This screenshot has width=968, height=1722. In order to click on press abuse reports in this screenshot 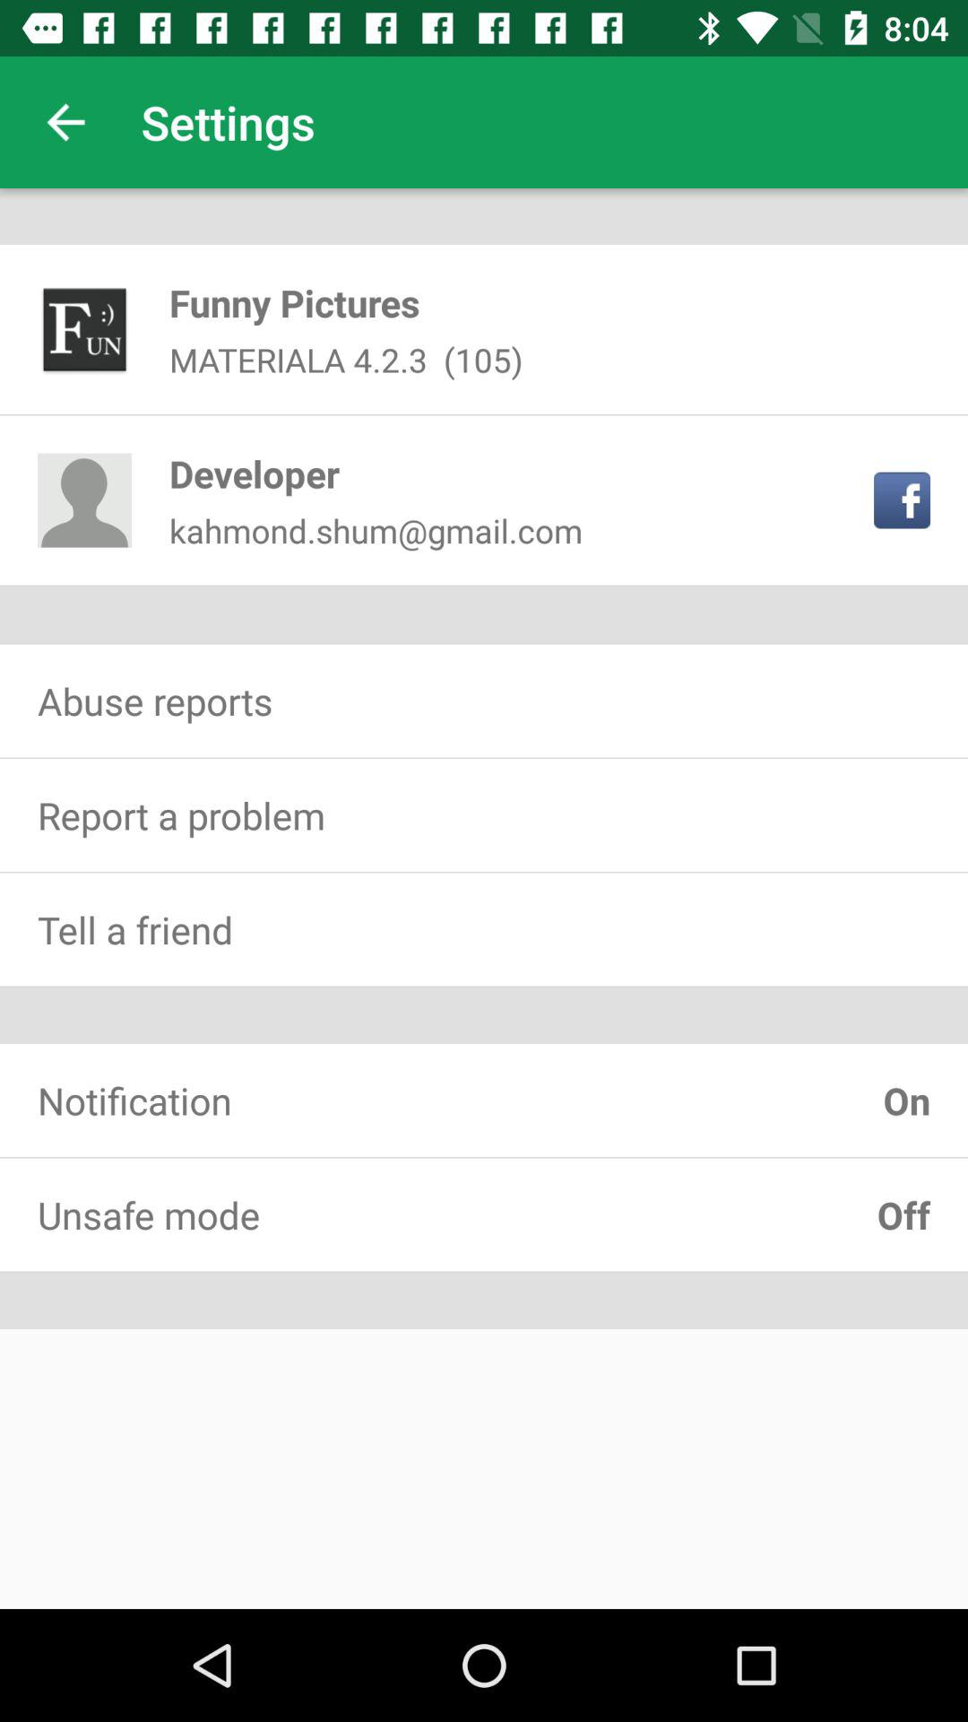, I will do `click(484, 700)`.